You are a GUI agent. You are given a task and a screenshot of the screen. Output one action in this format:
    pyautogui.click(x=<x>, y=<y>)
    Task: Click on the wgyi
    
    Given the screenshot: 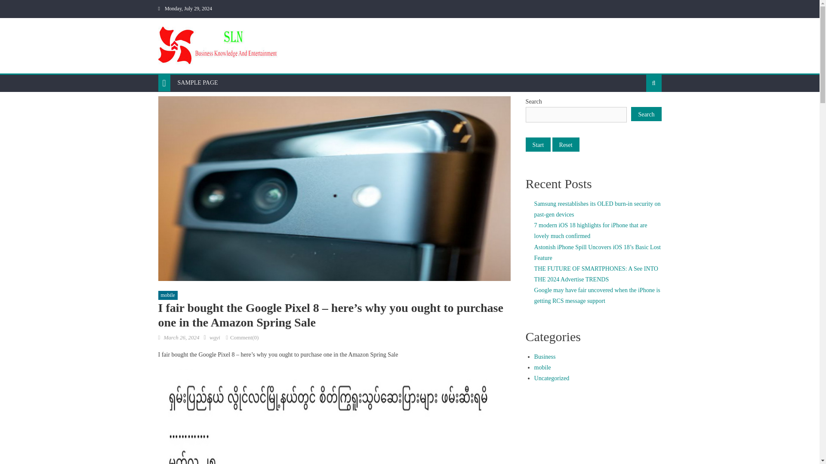 What is the action you would take?
    pyautogui.click(x=215, y=337)
    